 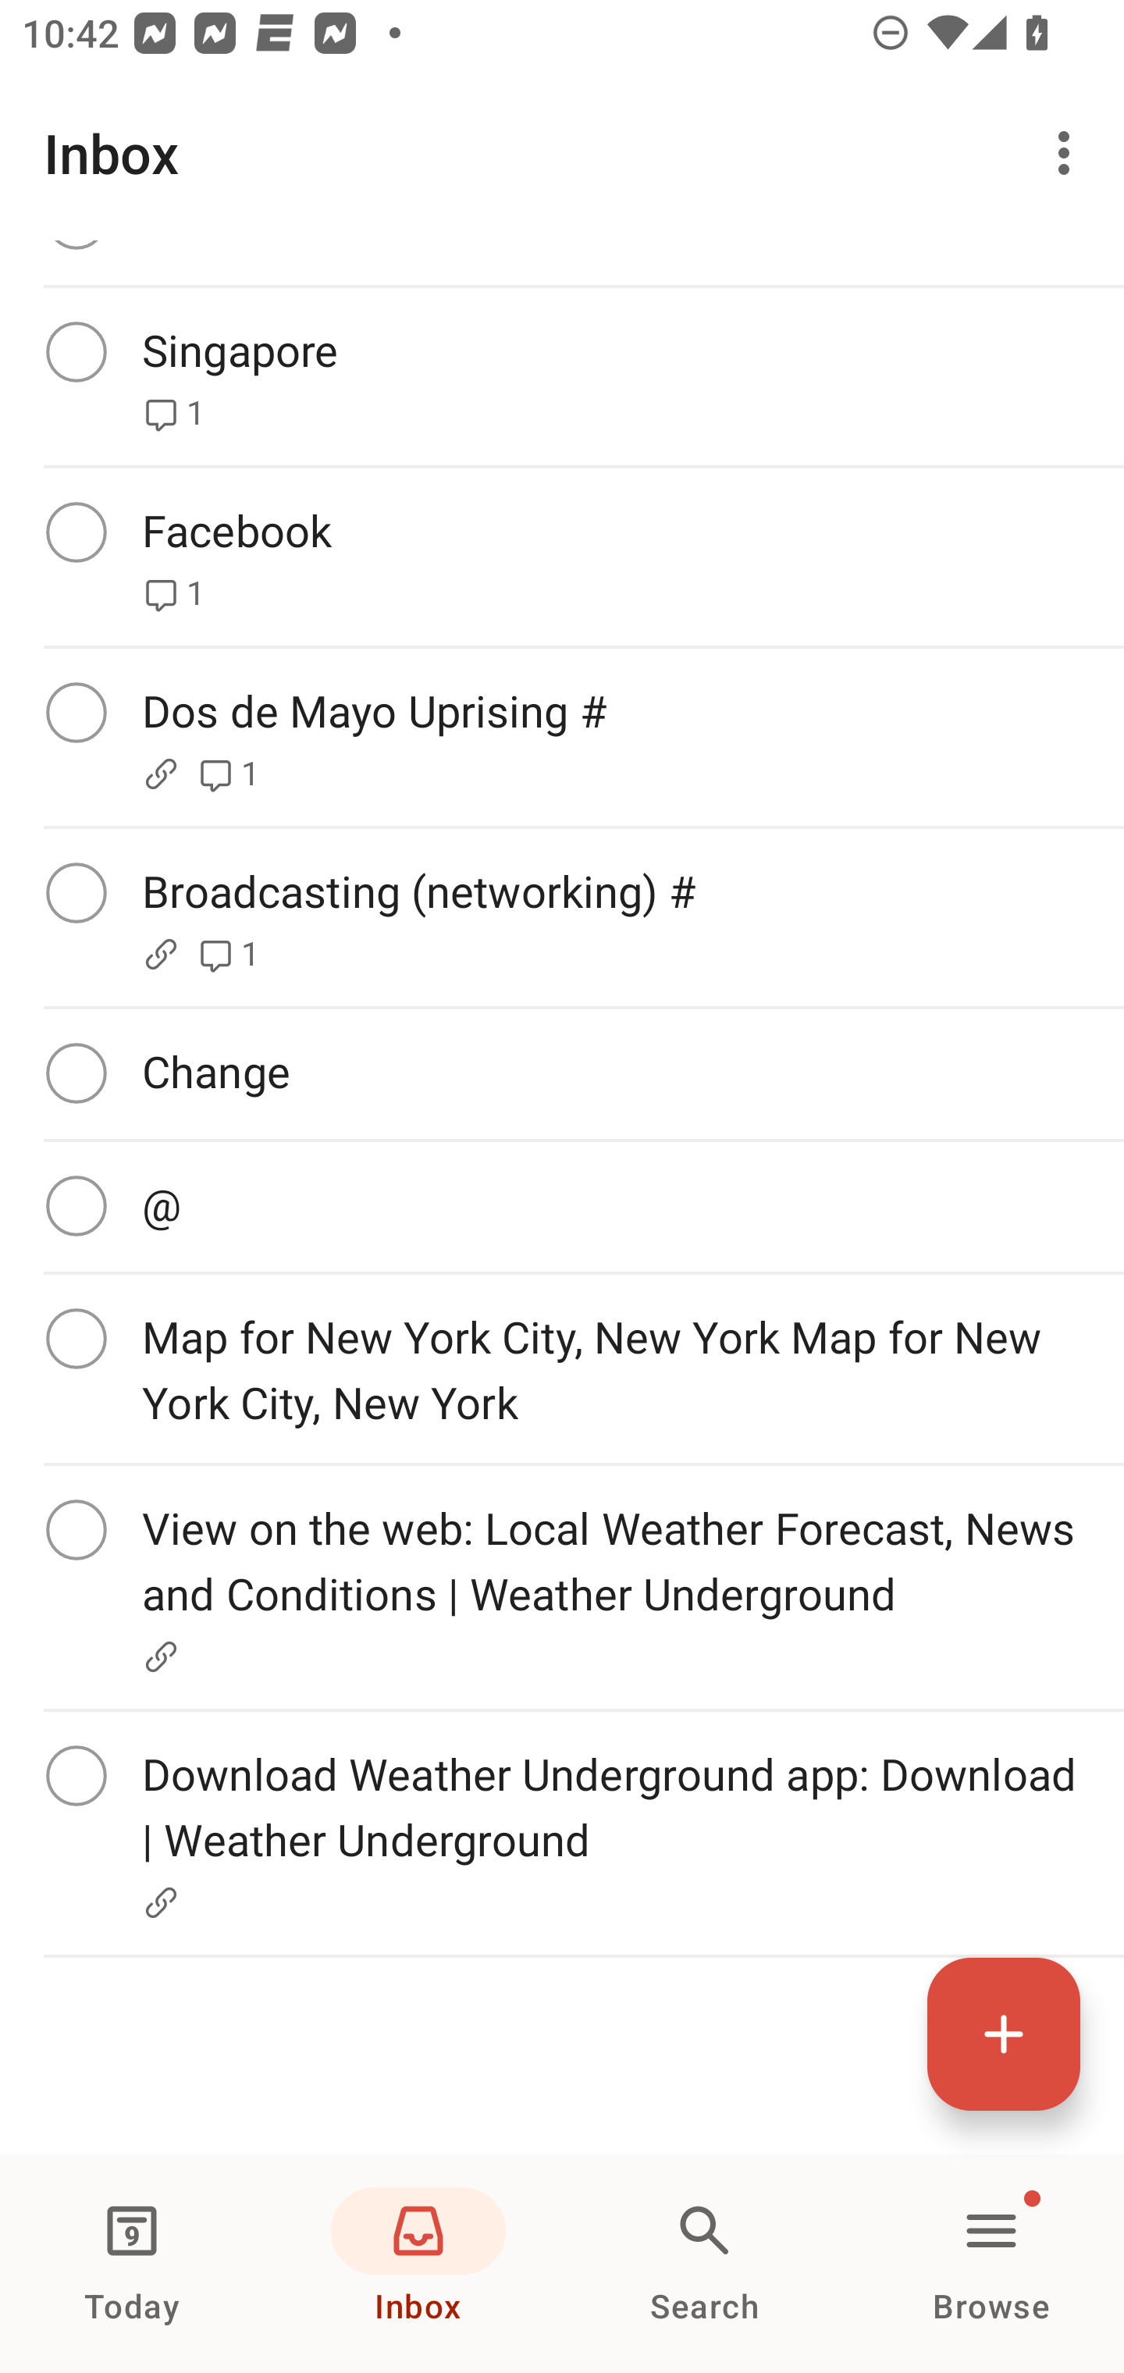 What do you see at coordinates (132, 2264) in the screenshot?
I see `Today` at bounding box center [132, 2264].